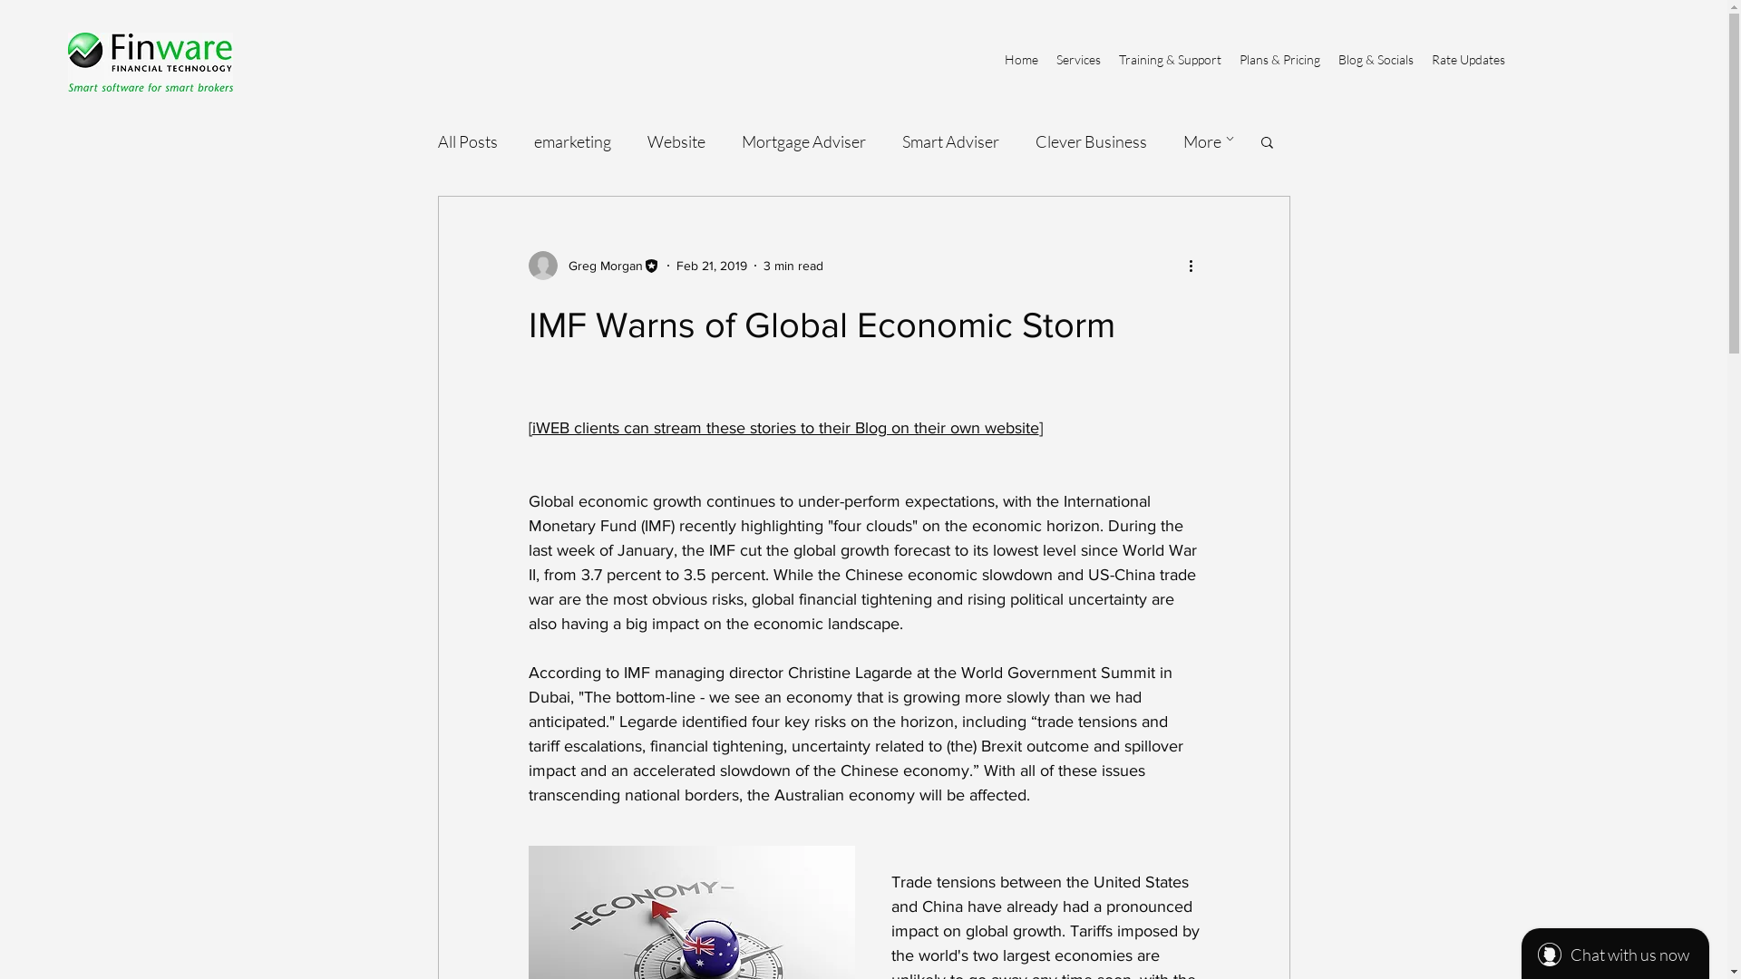  What do you see at coordinates (950, 141) in the screenshot?
I see `Smart Adviser` at bounding box center [950, 141].